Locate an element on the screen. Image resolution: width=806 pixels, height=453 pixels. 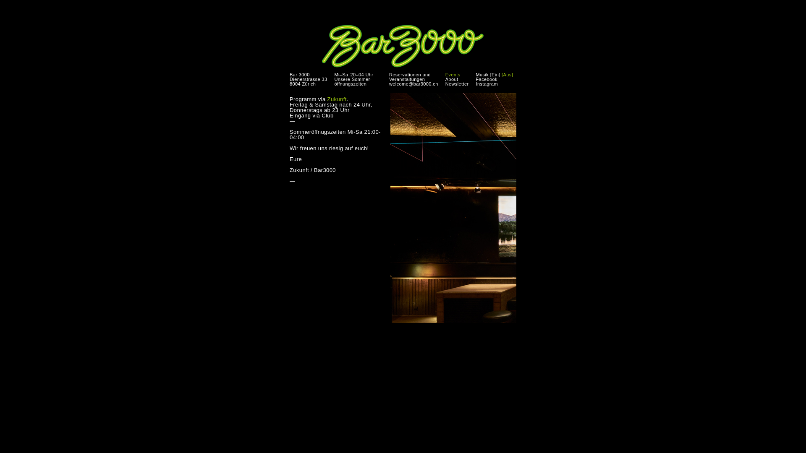
Events is located at coordinates (453, 75).